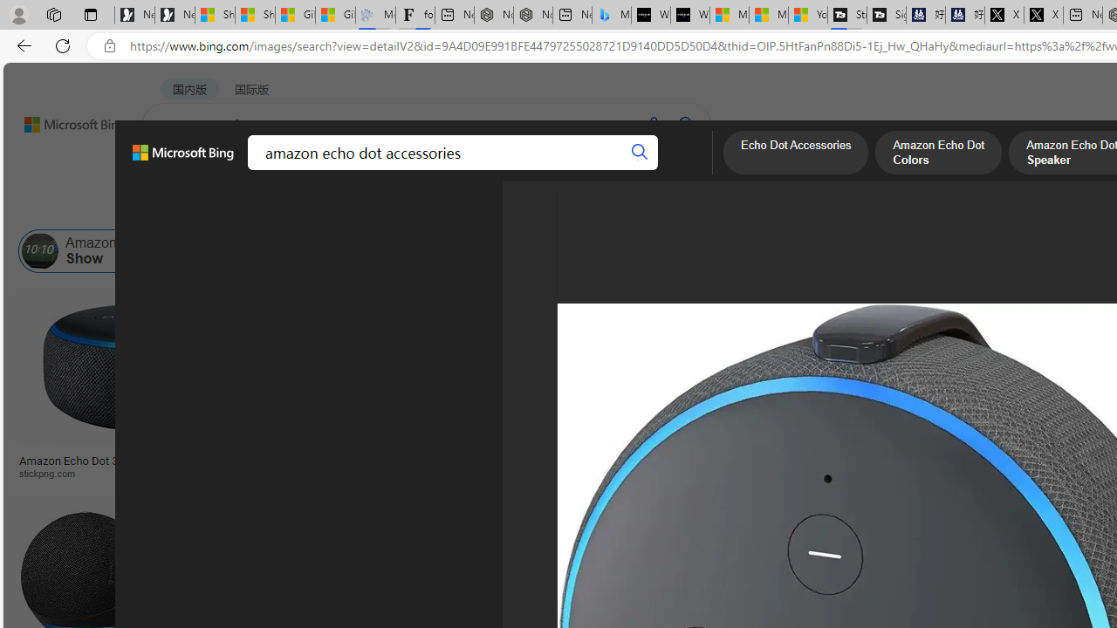 The image size is (1117, 628). What do you see at coordinates (40, 251) in the screenshot?
I see `Amazon Echo Show` at bounding box center [40, 251].